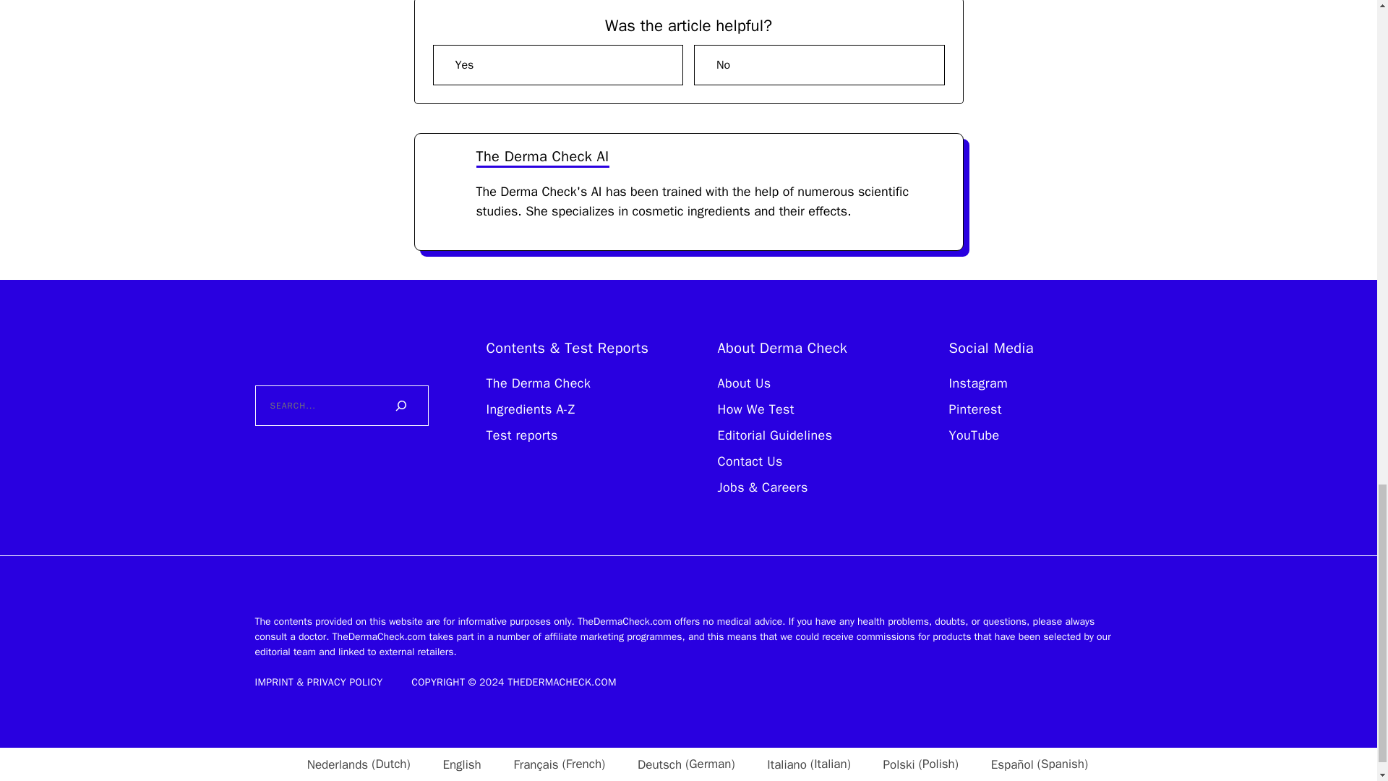  Describe the element at coordinates (820, 64) in the screenshot. I see `No` at that location.